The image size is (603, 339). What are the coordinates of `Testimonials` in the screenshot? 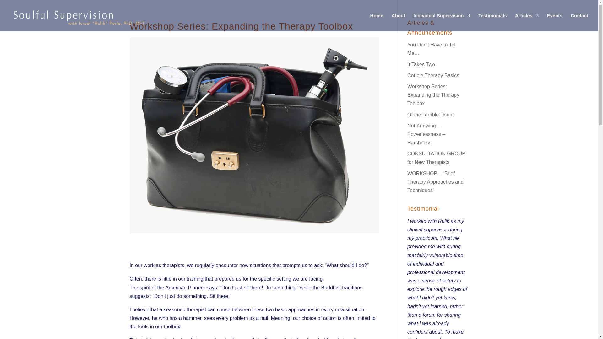 It's located at (492, 23).